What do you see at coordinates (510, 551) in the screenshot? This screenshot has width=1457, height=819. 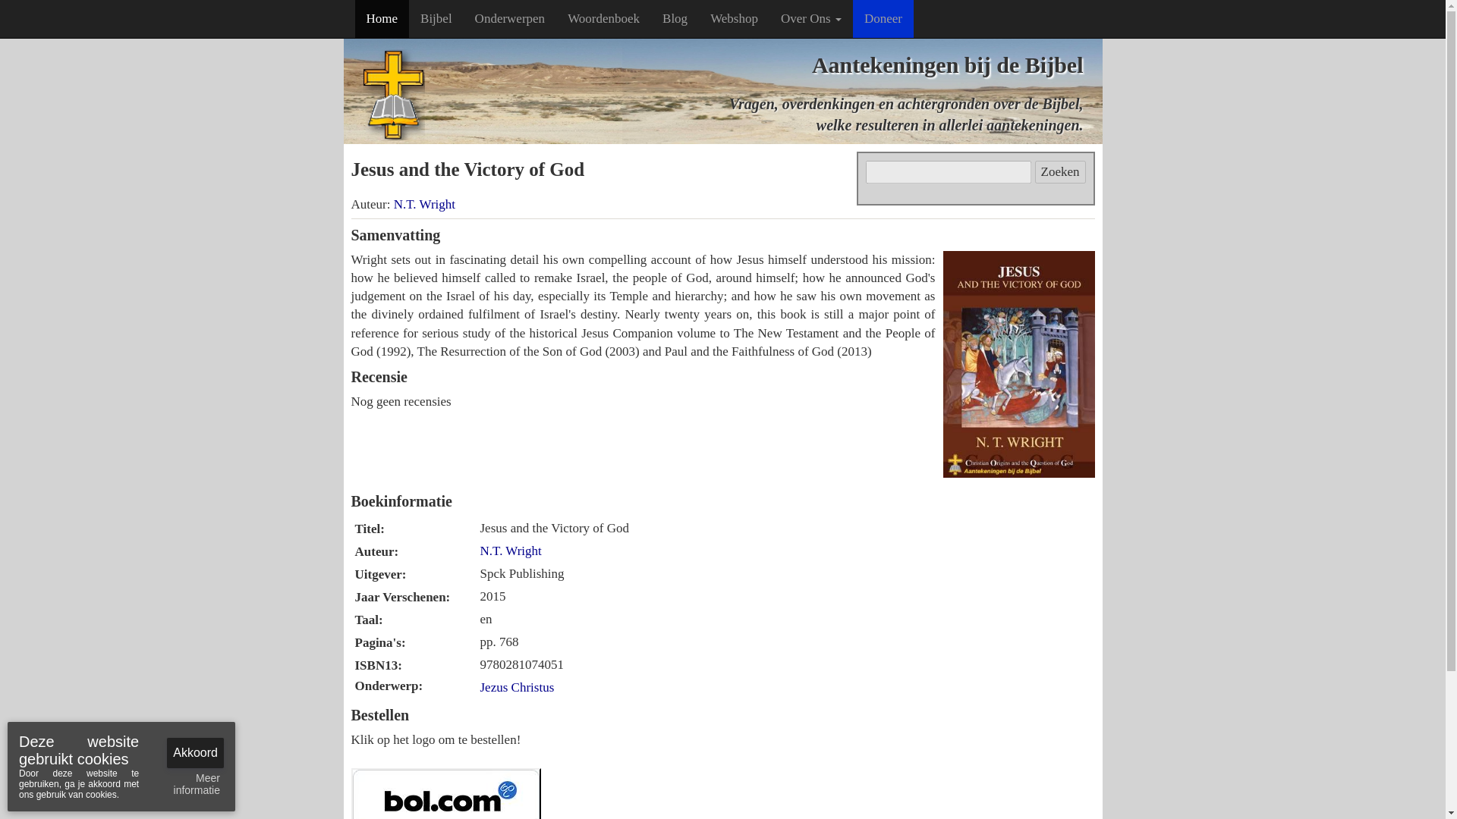 I see `N.T. Wright` at bounding box center [510, 551].